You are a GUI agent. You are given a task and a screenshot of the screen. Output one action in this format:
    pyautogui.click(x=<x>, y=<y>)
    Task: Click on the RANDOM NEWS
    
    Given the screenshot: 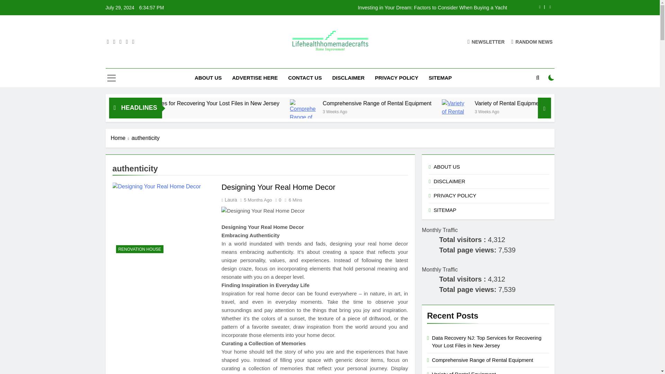 What is the action you would take?
    pyautogui.click(x=532, y=42)
    